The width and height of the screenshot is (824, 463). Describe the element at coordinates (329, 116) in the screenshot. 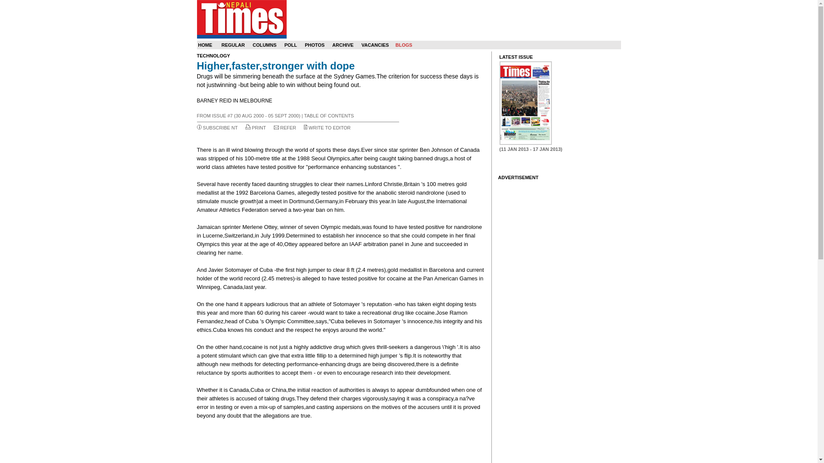

I see `TABLE OF CONTENTS` at that location.